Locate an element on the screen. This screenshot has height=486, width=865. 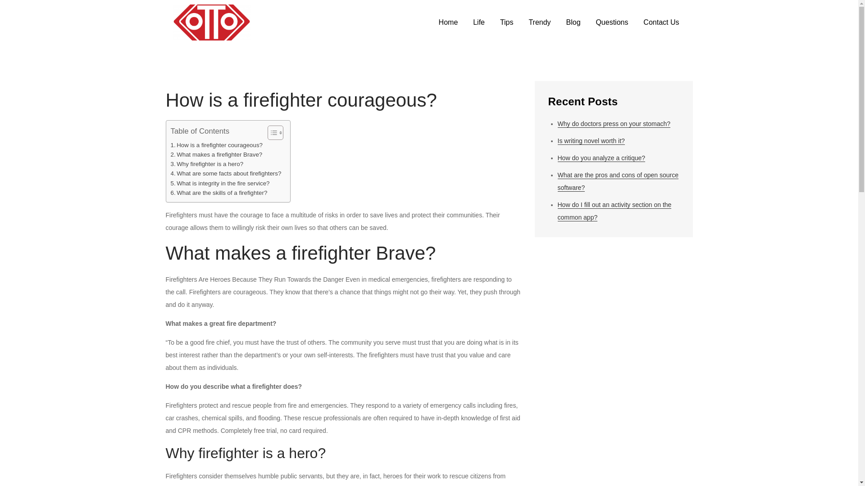
What are the skills of a firefighter? is located at coordinates (219, 193).